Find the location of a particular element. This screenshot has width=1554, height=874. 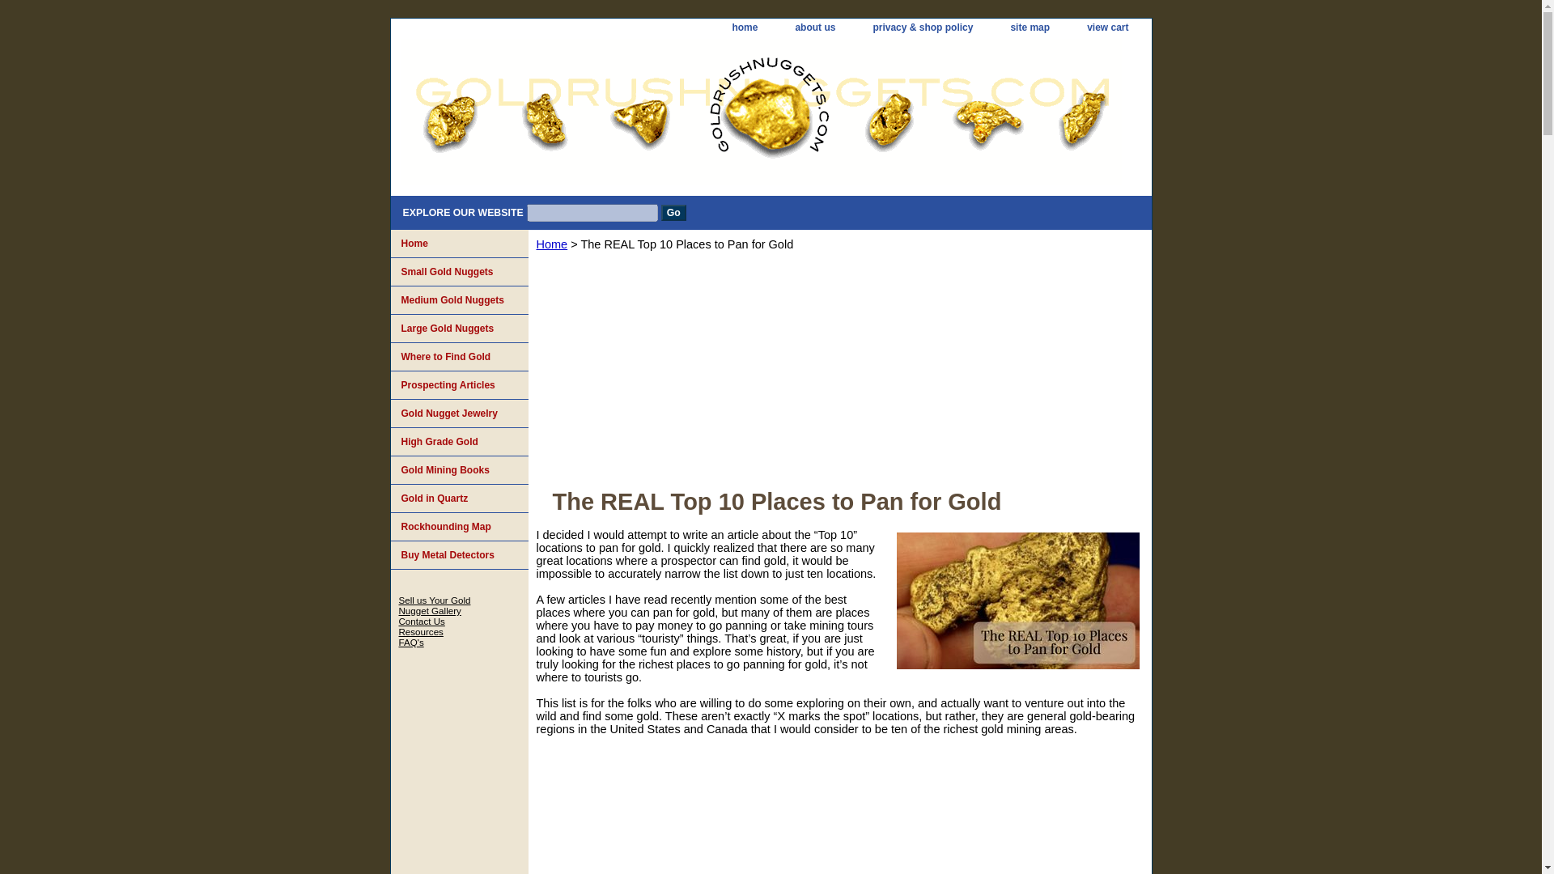

Go is located at coordinates (673, 212).